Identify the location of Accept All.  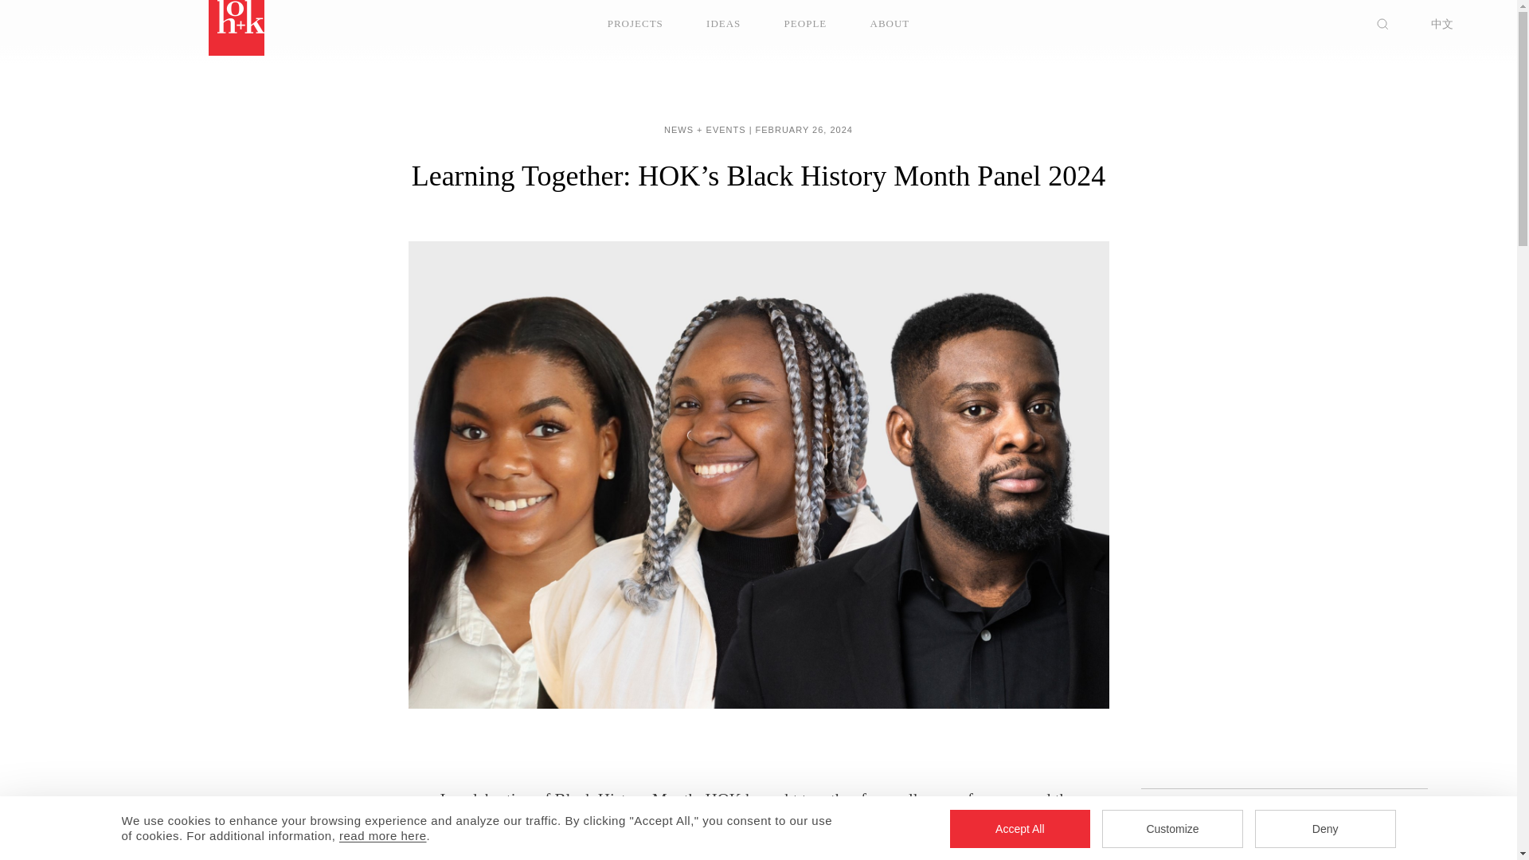
(1019, 828).